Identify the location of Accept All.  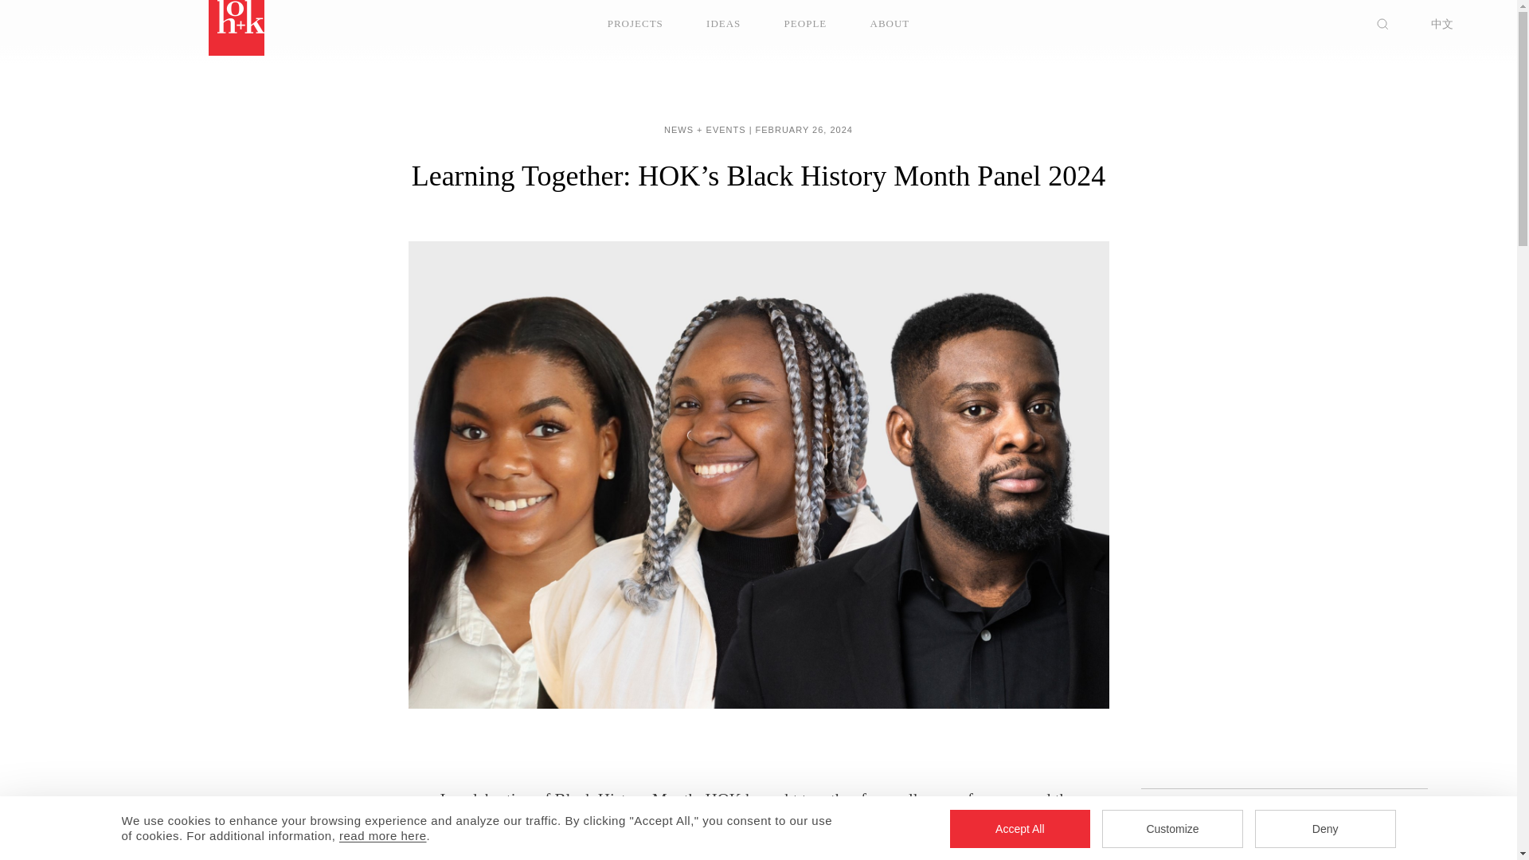
(1019, 828).